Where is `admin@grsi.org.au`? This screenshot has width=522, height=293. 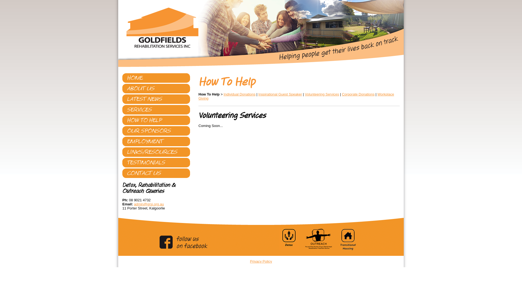 admin@grsi.org.au is located at coordinates (149, 204).